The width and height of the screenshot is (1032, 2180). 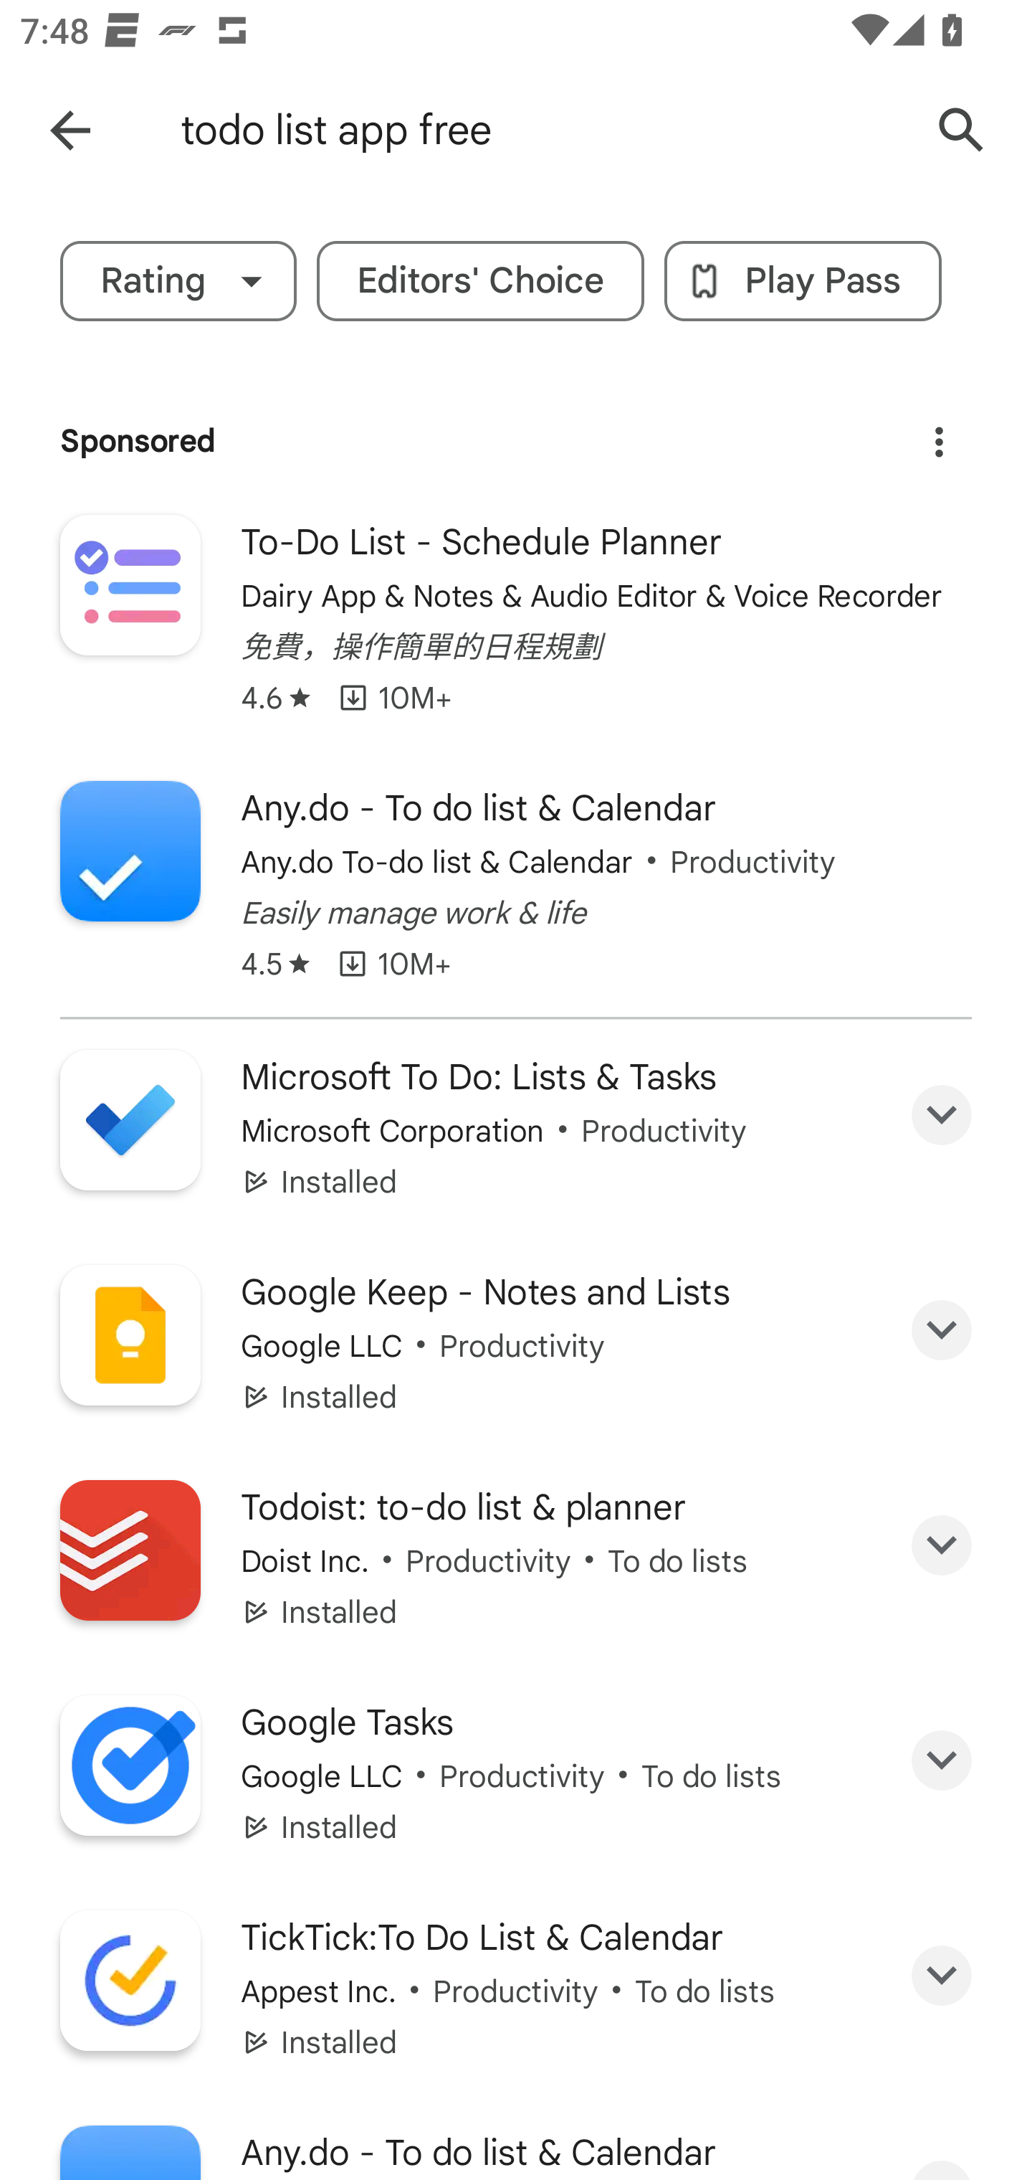 I want to click on Editors' Choice - double tap to toggle the filter, so click(x=480, y=281).